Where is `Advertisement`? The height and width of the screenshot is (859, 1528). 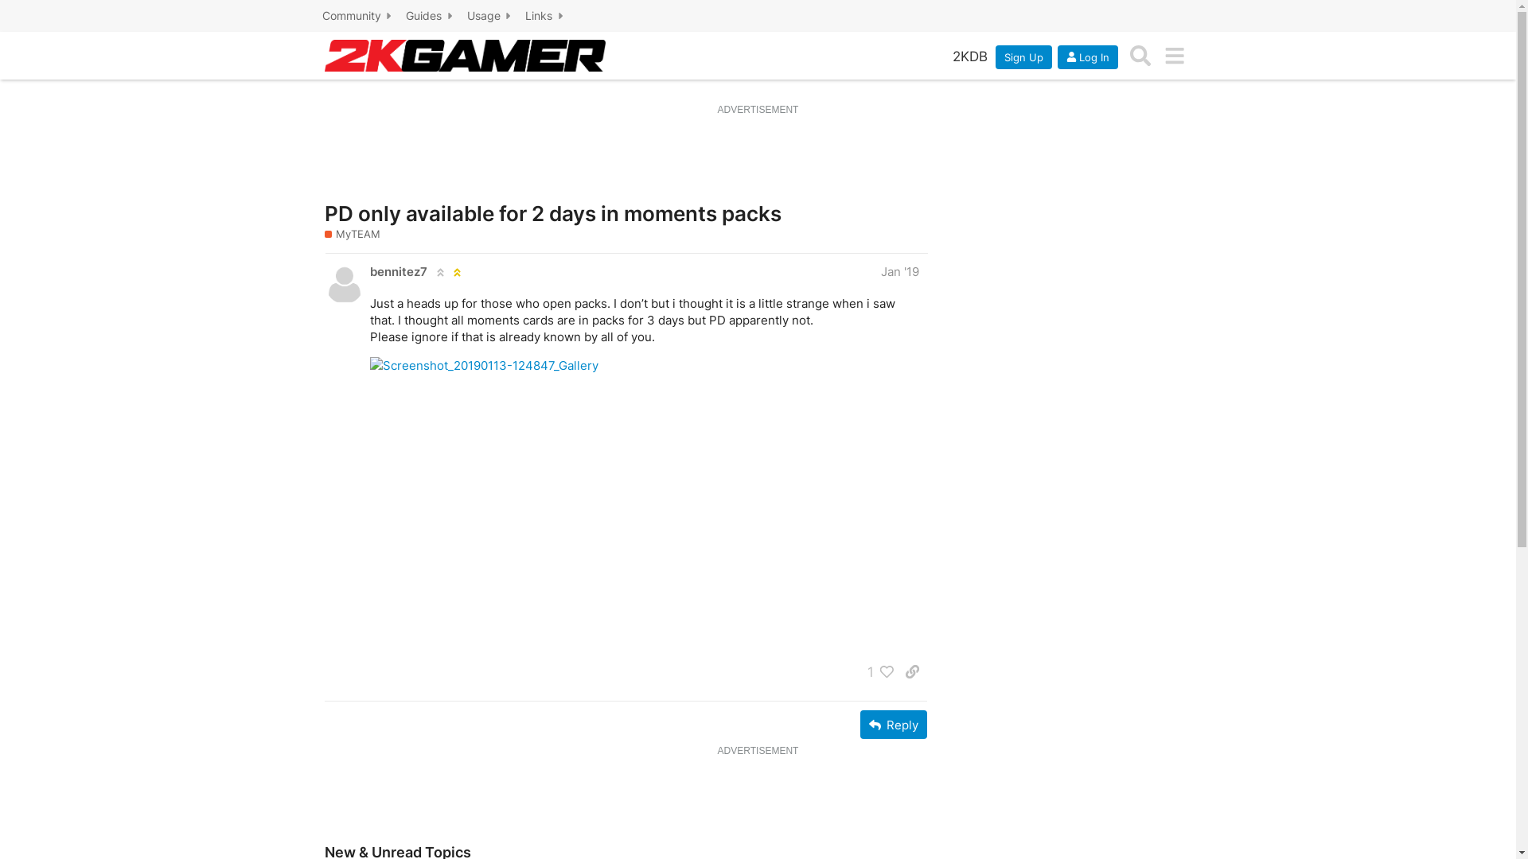 Advertisement is located at coordinates (758, 797).